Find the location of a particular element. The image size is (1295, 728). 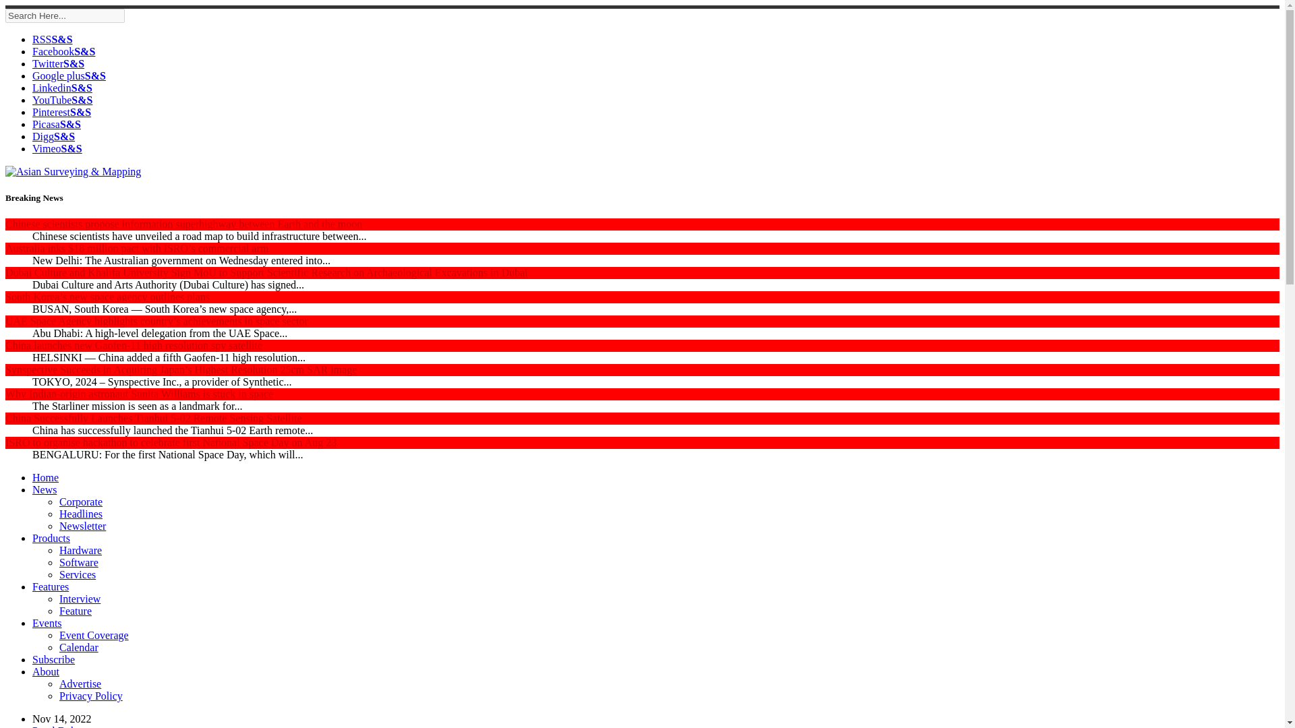

Privacy Policy is located at coordinates (91, 696).